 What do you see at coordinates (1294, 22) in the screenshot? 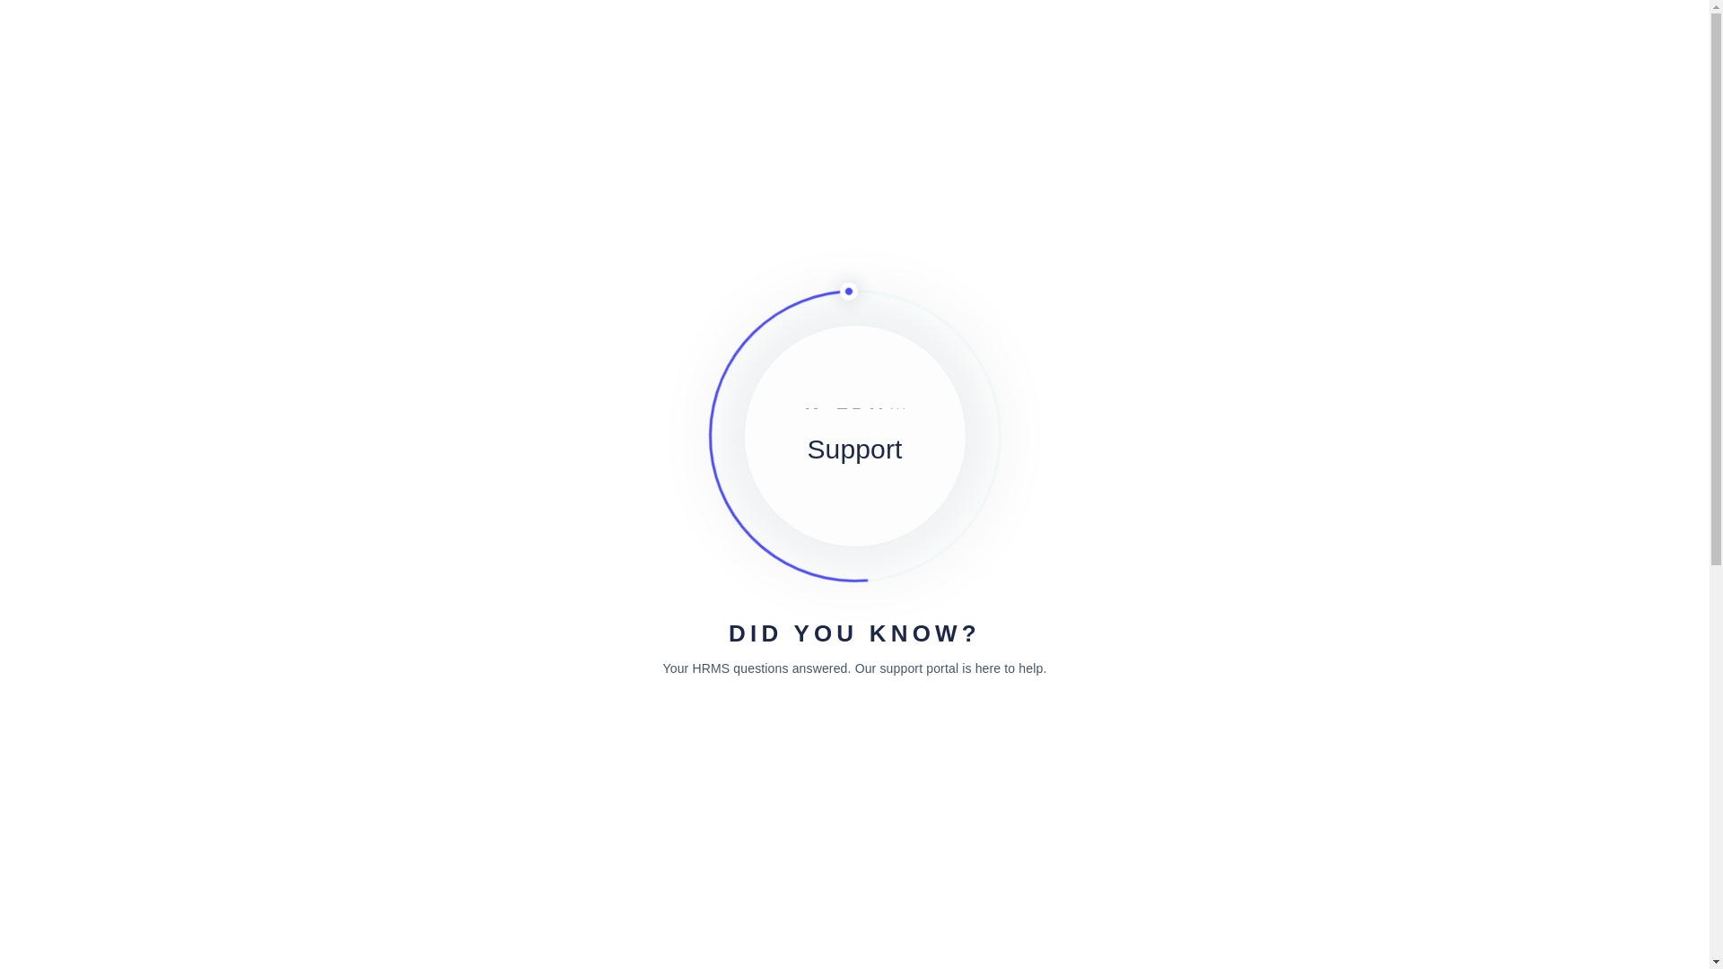
I see `Get Started` at bounding box center [1294, 22].